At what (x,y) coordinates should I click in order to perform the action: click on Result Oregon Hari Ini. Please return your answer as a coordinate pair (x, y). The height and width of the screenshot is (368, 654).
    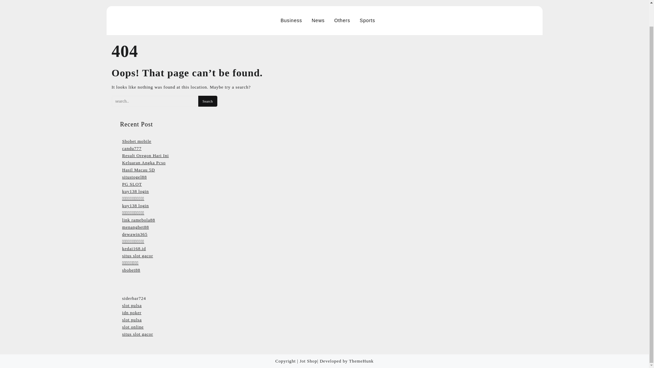
    Looking at the image, I should click on (145, 155).